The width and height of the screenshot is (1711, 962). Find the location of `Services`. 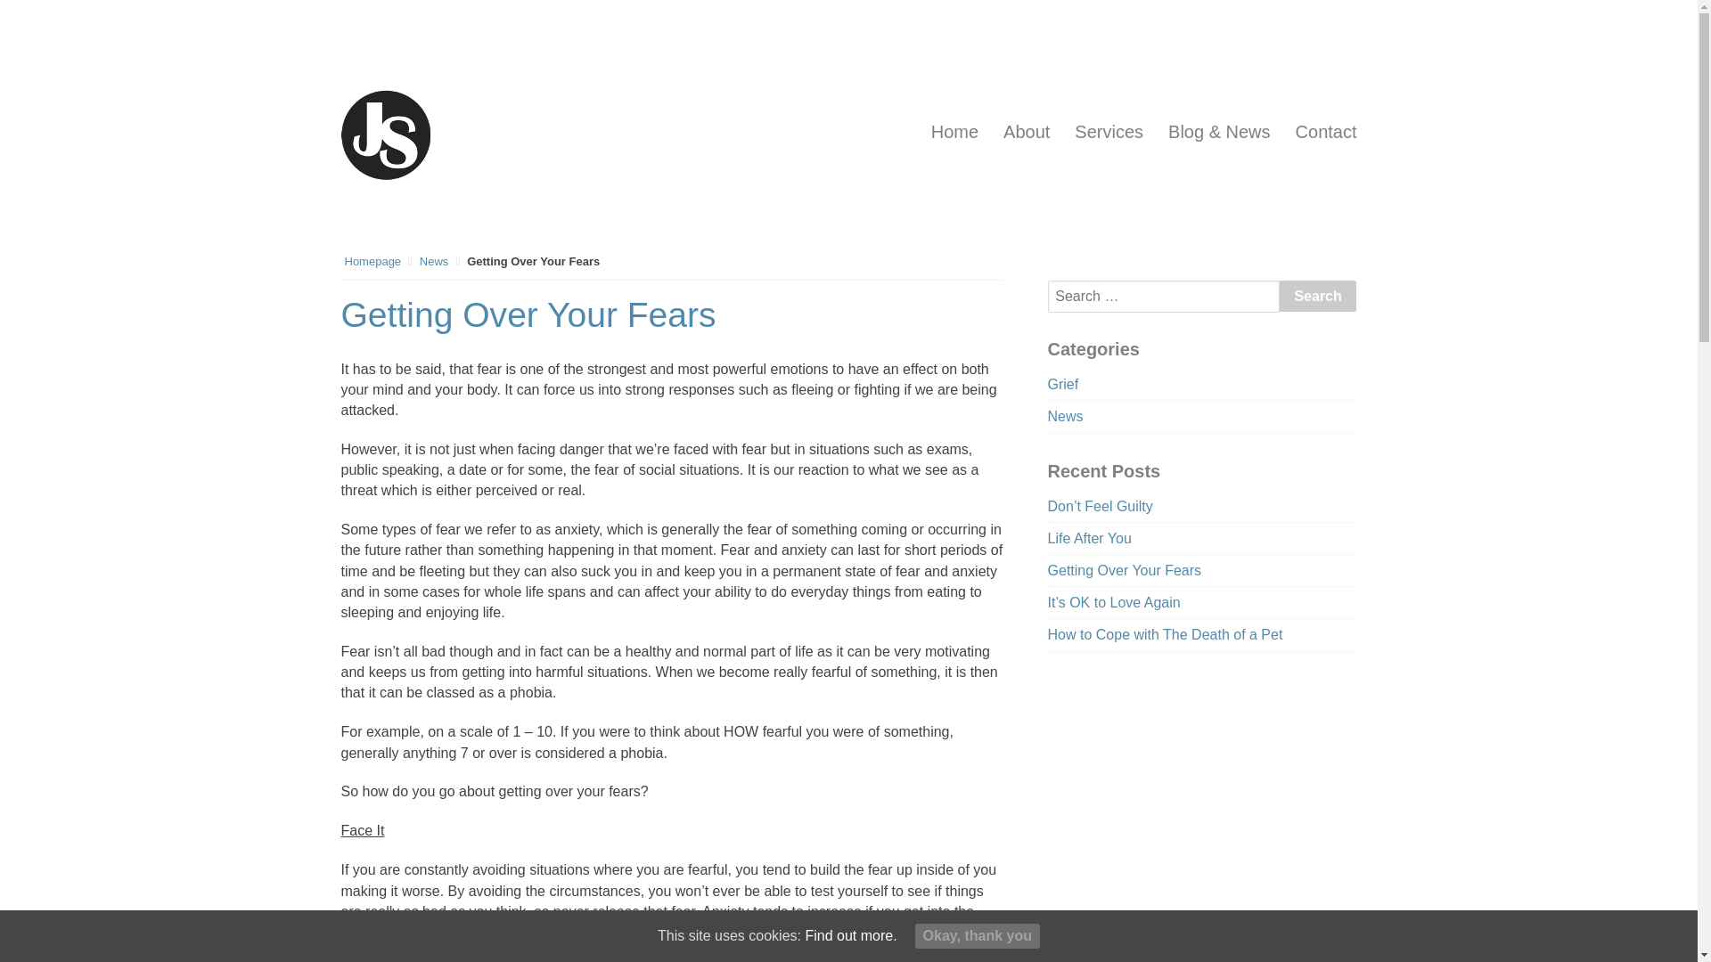

Services is located at coordinates (1109, 132).